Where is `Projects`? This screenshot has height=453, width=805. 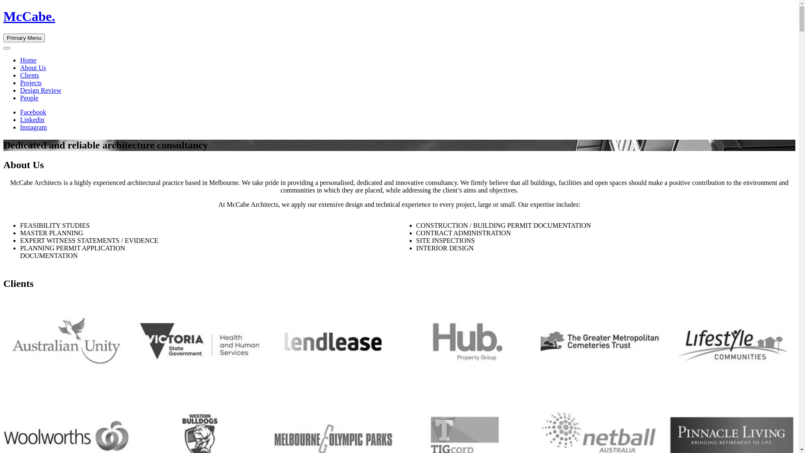 Projects is located at coordinates (31, 83).